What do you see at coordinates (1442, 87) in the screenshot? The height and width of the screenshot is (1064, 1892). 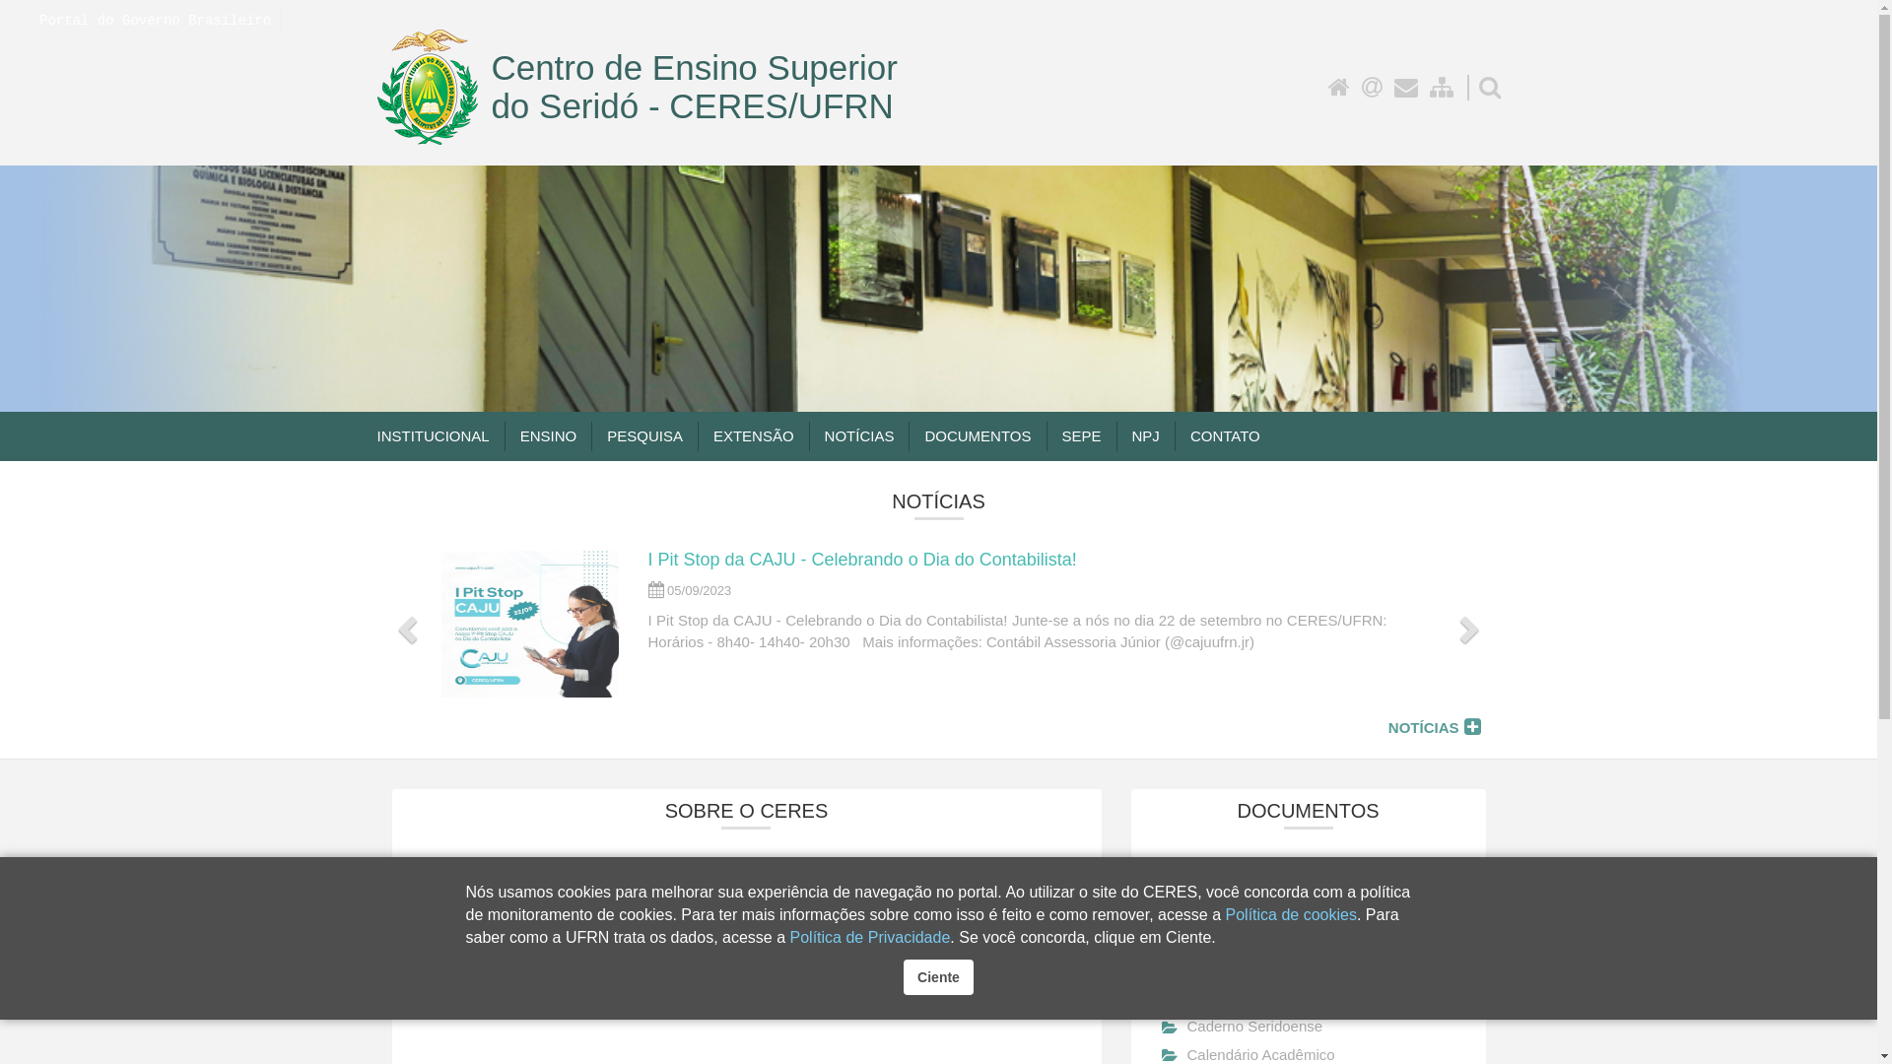 I see `Acessar o mapa do site` at bounding box center [1442, 87].